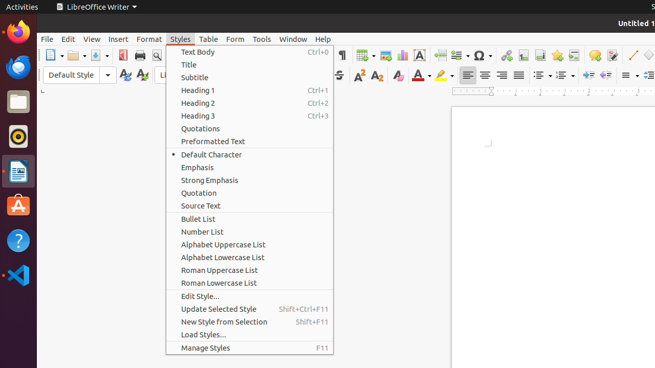 This screenshot has width=655, height=368. I want to click on Number List, so click(250, 232).